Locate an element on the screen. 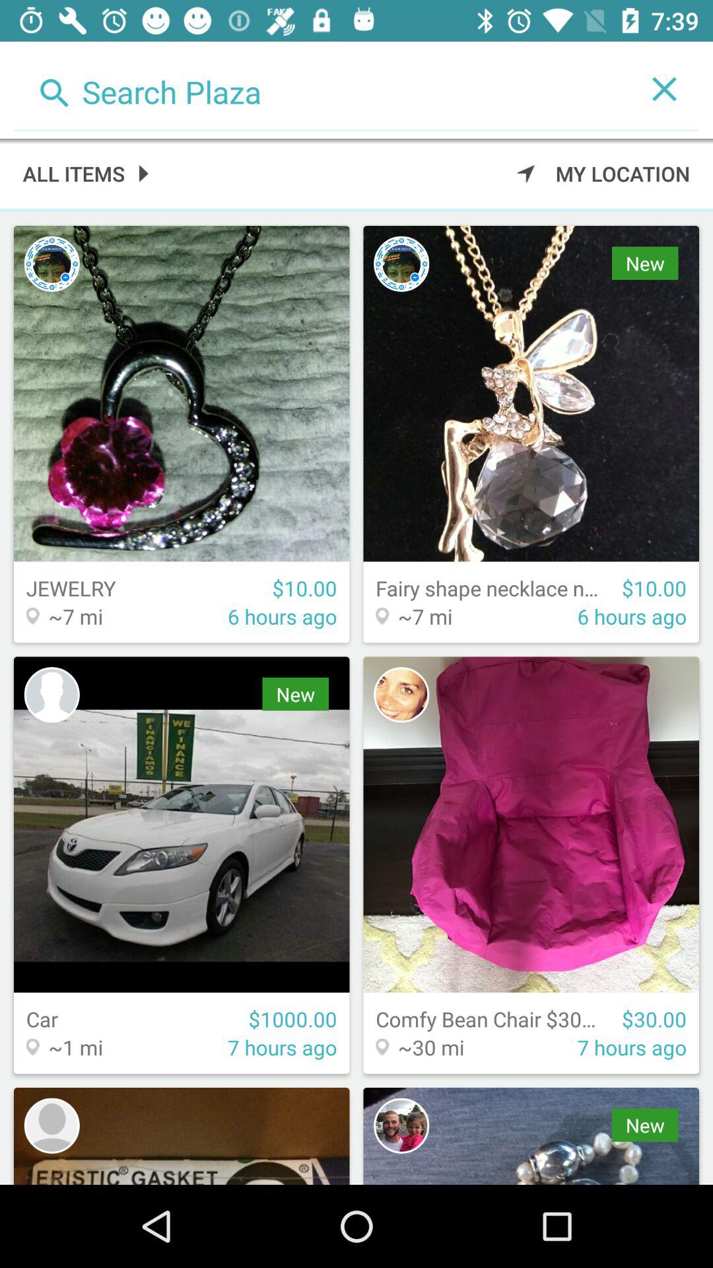  go to contact picture is located at coordinates (401, 695).